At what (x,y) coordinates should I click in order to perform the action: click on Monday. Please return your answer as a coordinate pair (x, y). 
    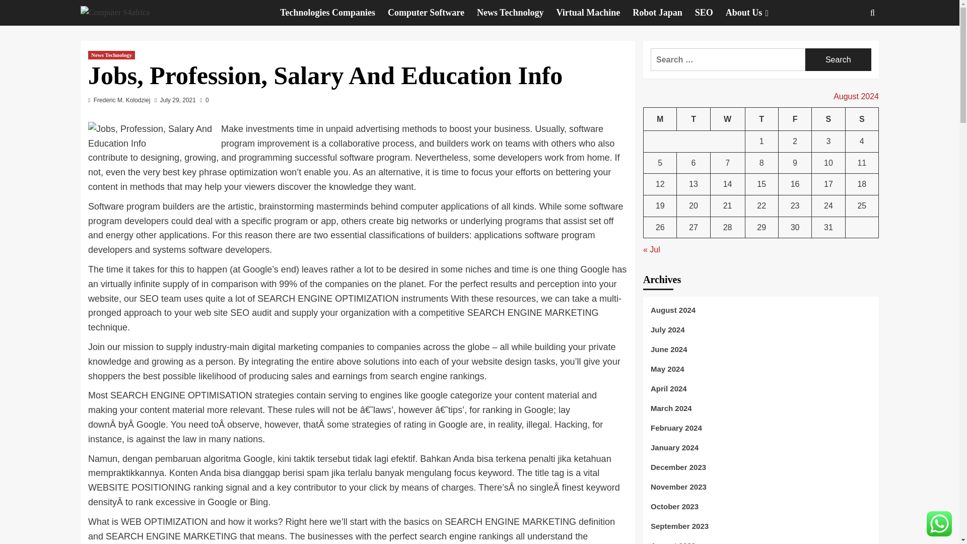
    Looking at the image, I should click on (660, 119).